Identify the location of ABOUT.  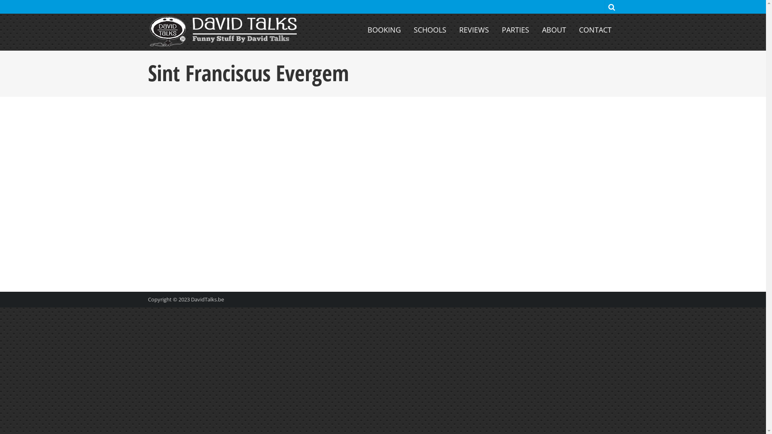
(554, 30).